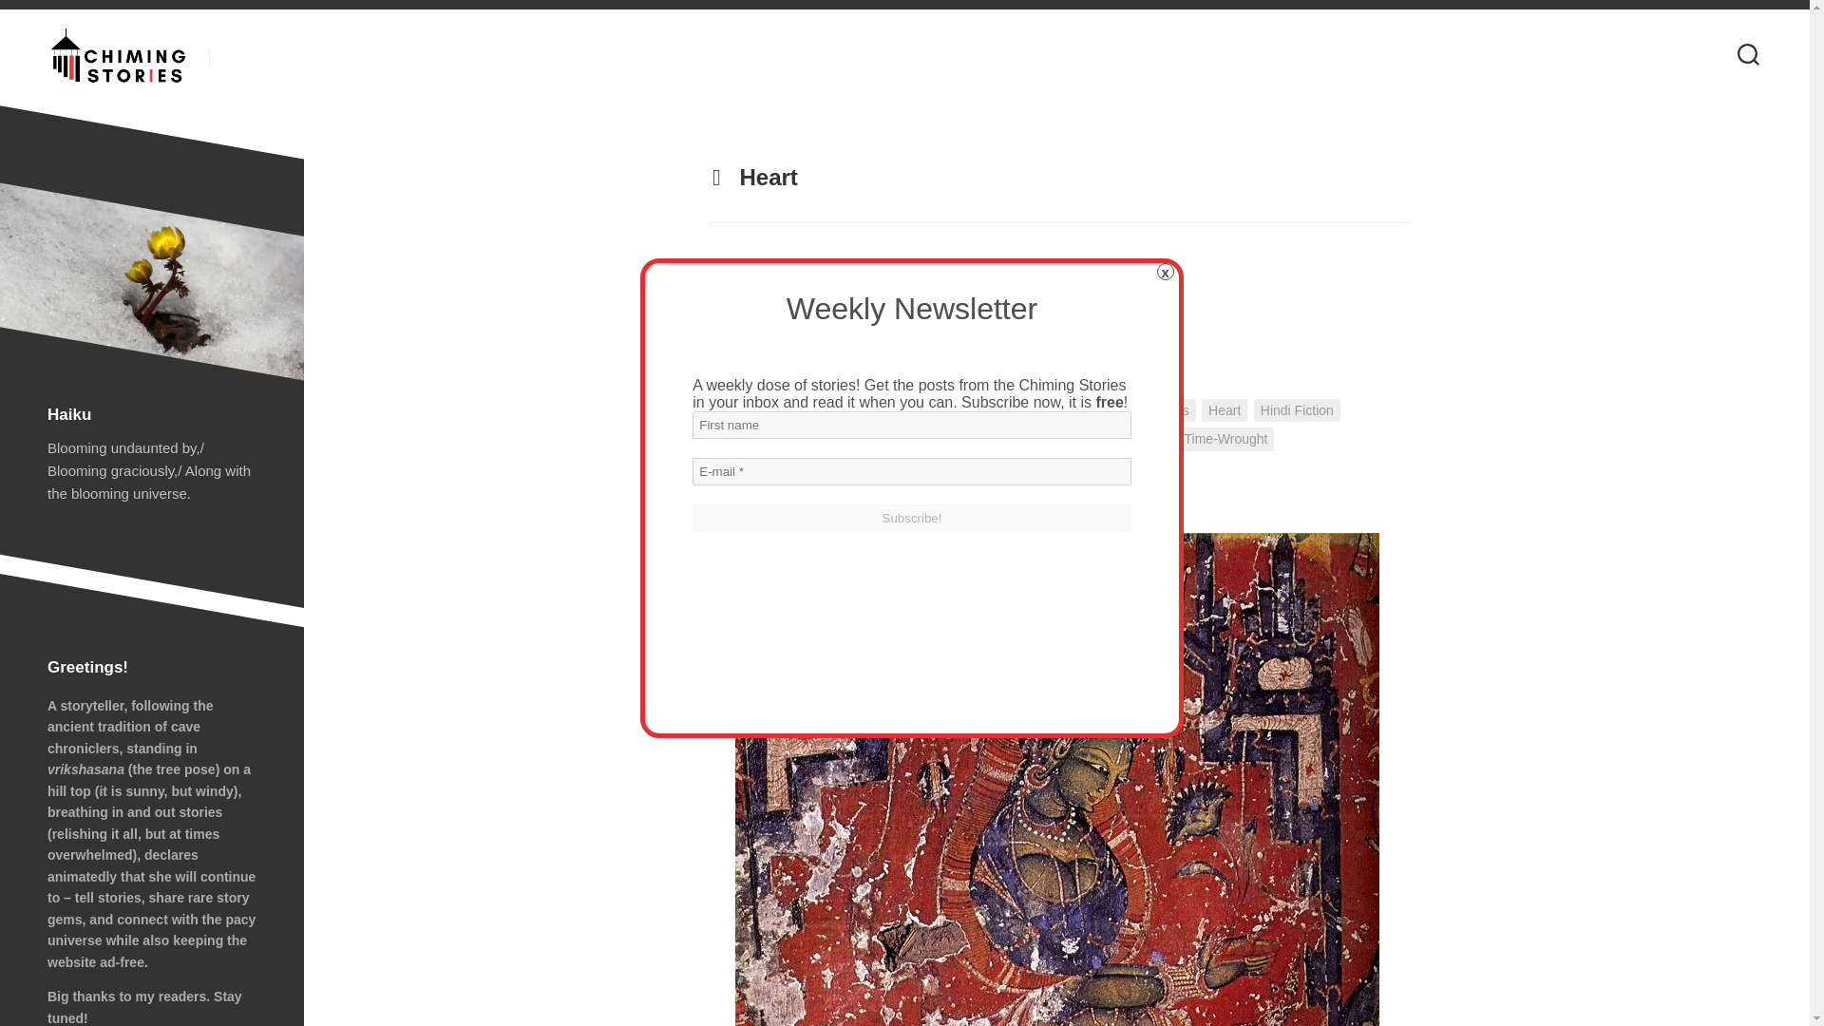  What do you see at coordinates (912, 519) in the screenshot?
I see `Subscribe!` at bounding box center [912, 519].